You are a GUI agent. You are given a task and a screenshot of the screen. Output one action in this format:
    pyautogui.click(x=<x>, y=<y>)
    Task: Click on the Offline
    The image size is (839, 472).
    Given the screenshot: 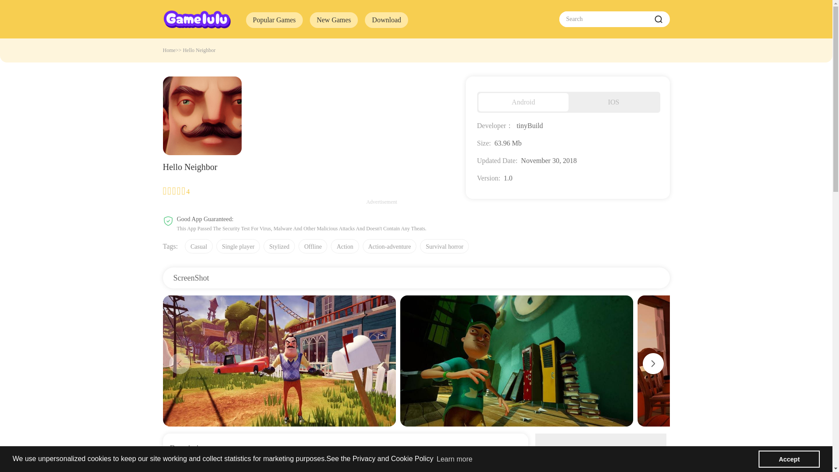 What is the action you would take?
    pyautogui.click(x=313, y=246)
    